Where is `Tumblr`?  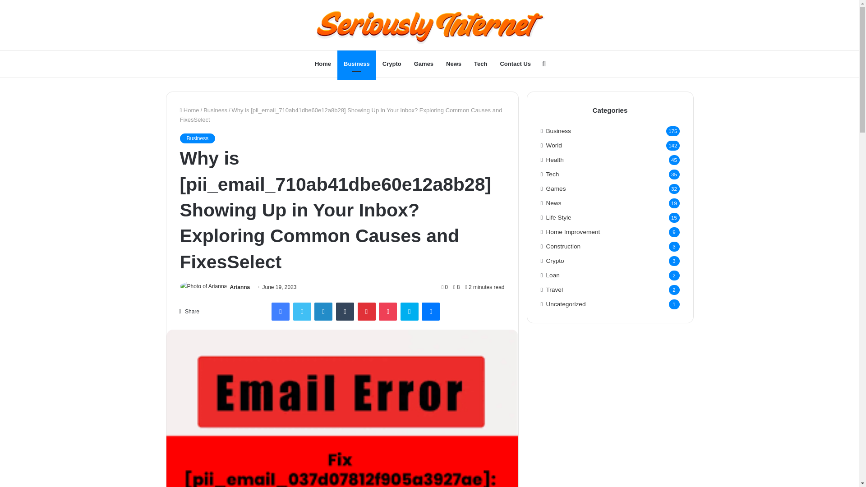 Tumblr is located at coordinates (345, 311).